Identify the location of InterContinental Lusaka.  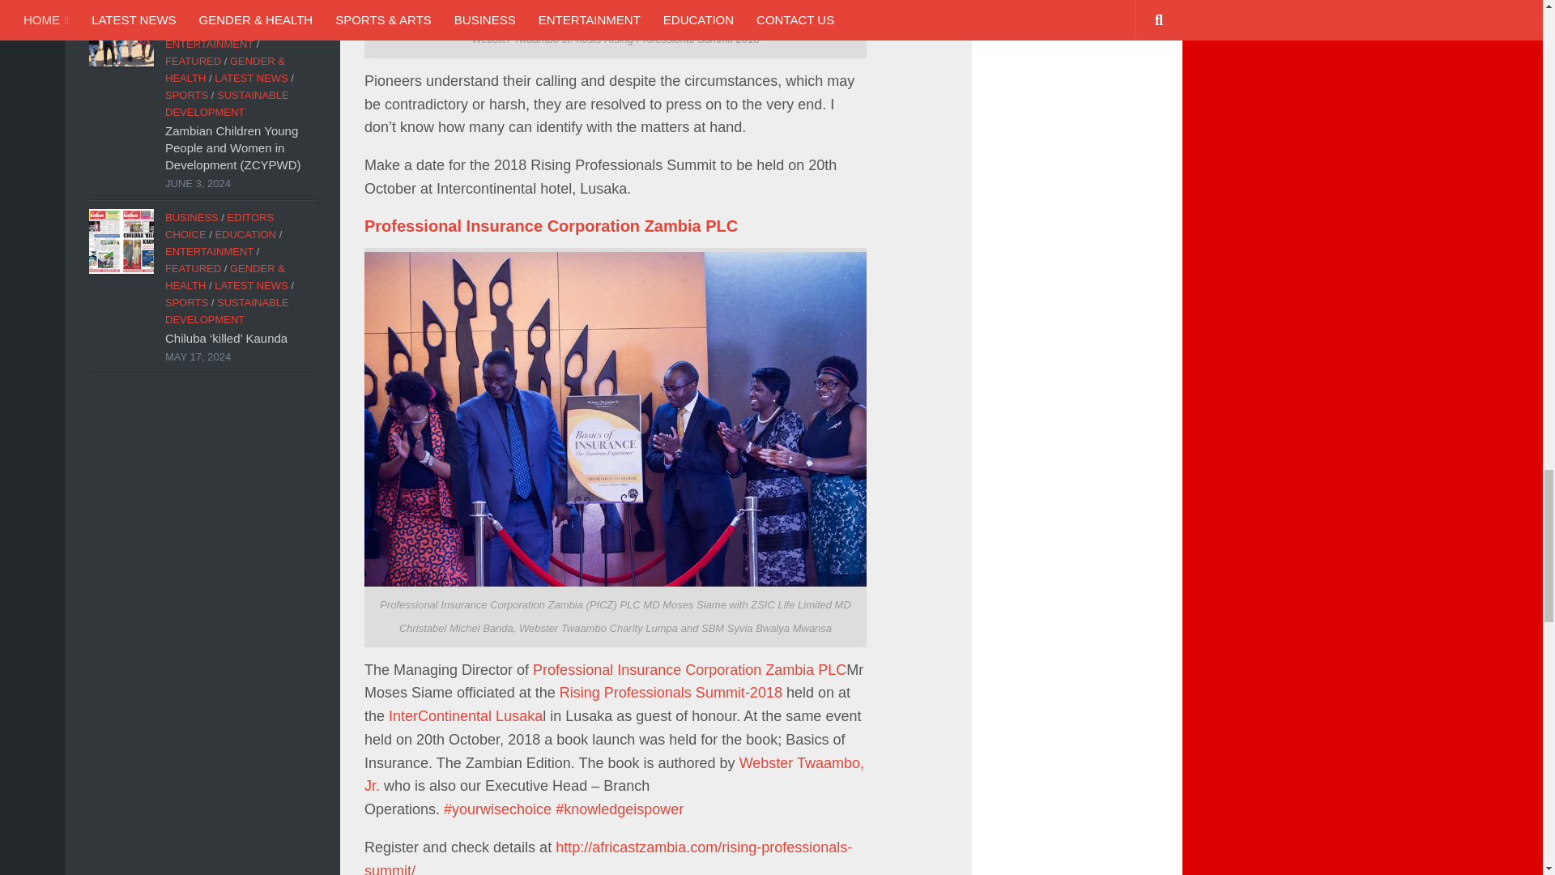
(466, 716).